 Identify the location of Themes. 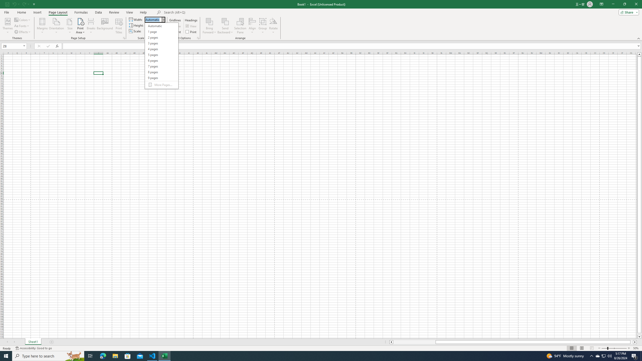
(8, 26).